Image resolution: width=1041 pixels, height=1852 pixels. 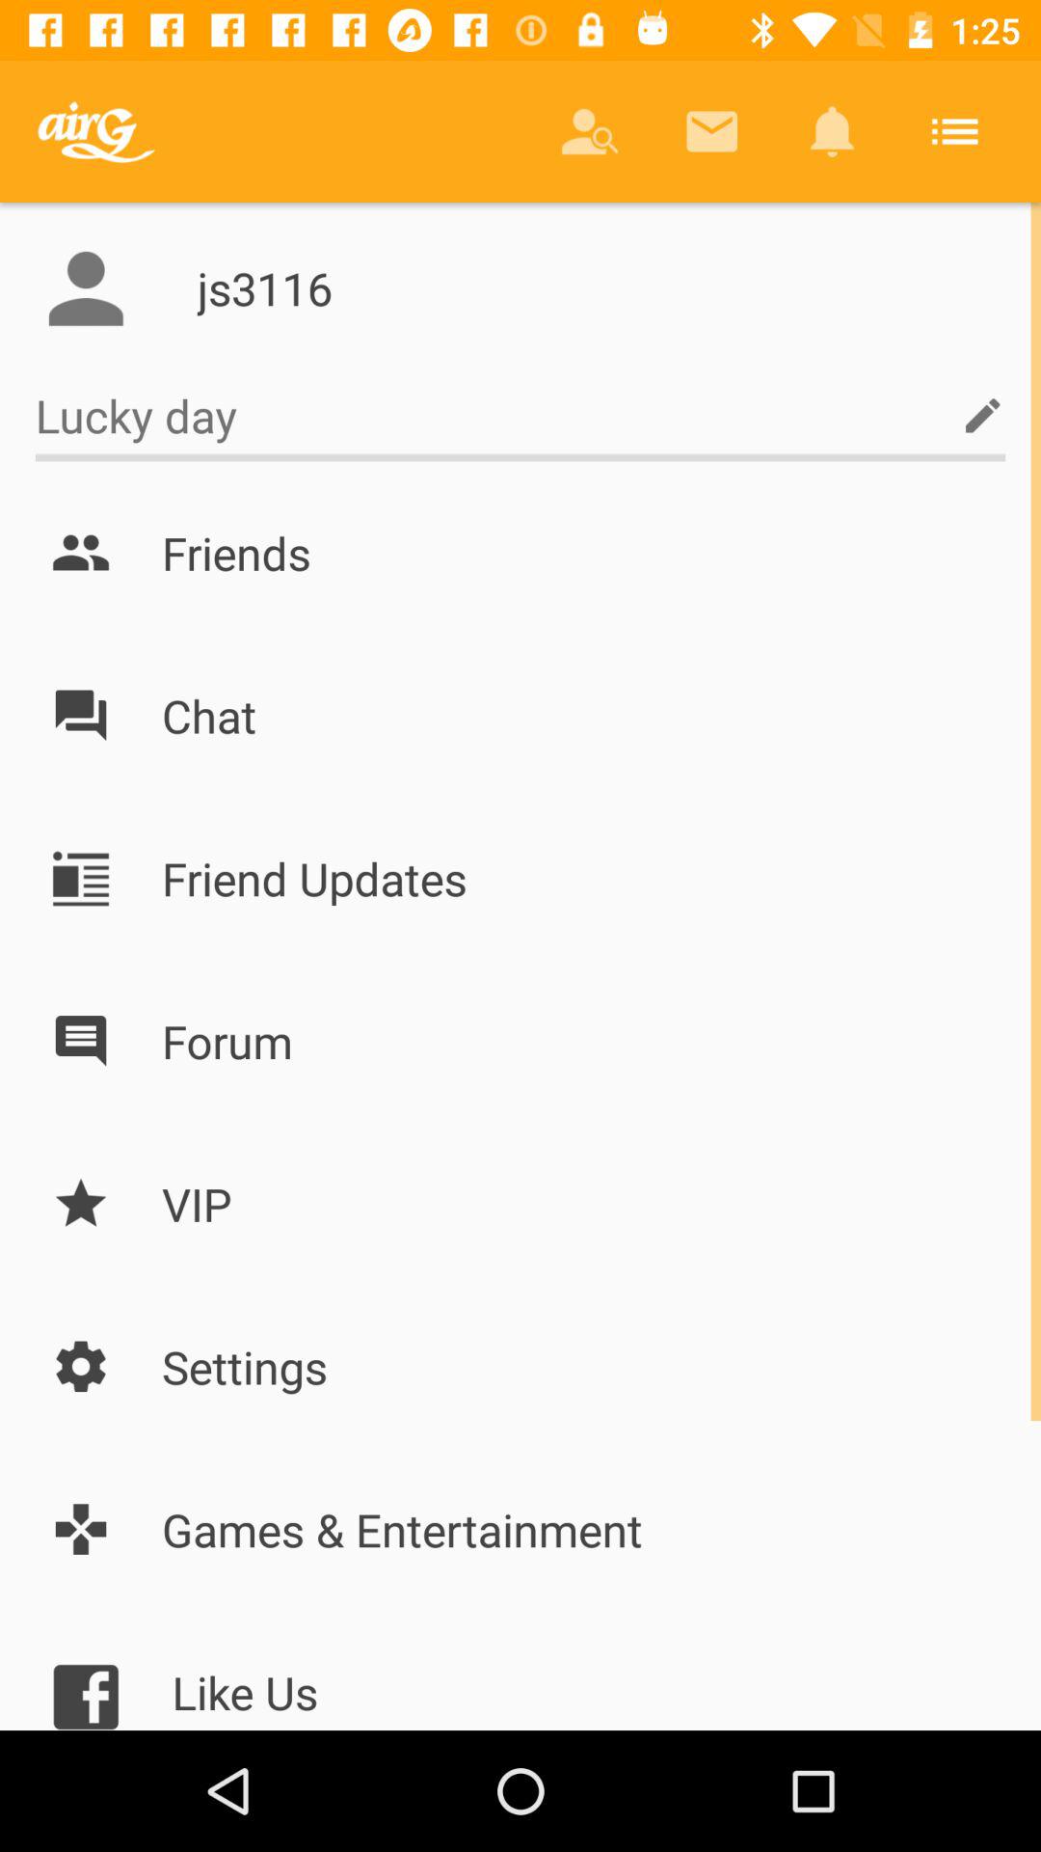 What do you see at coordinates (86, 288) in the screenshot?
I see `profile` at bounding box center [86, 288].